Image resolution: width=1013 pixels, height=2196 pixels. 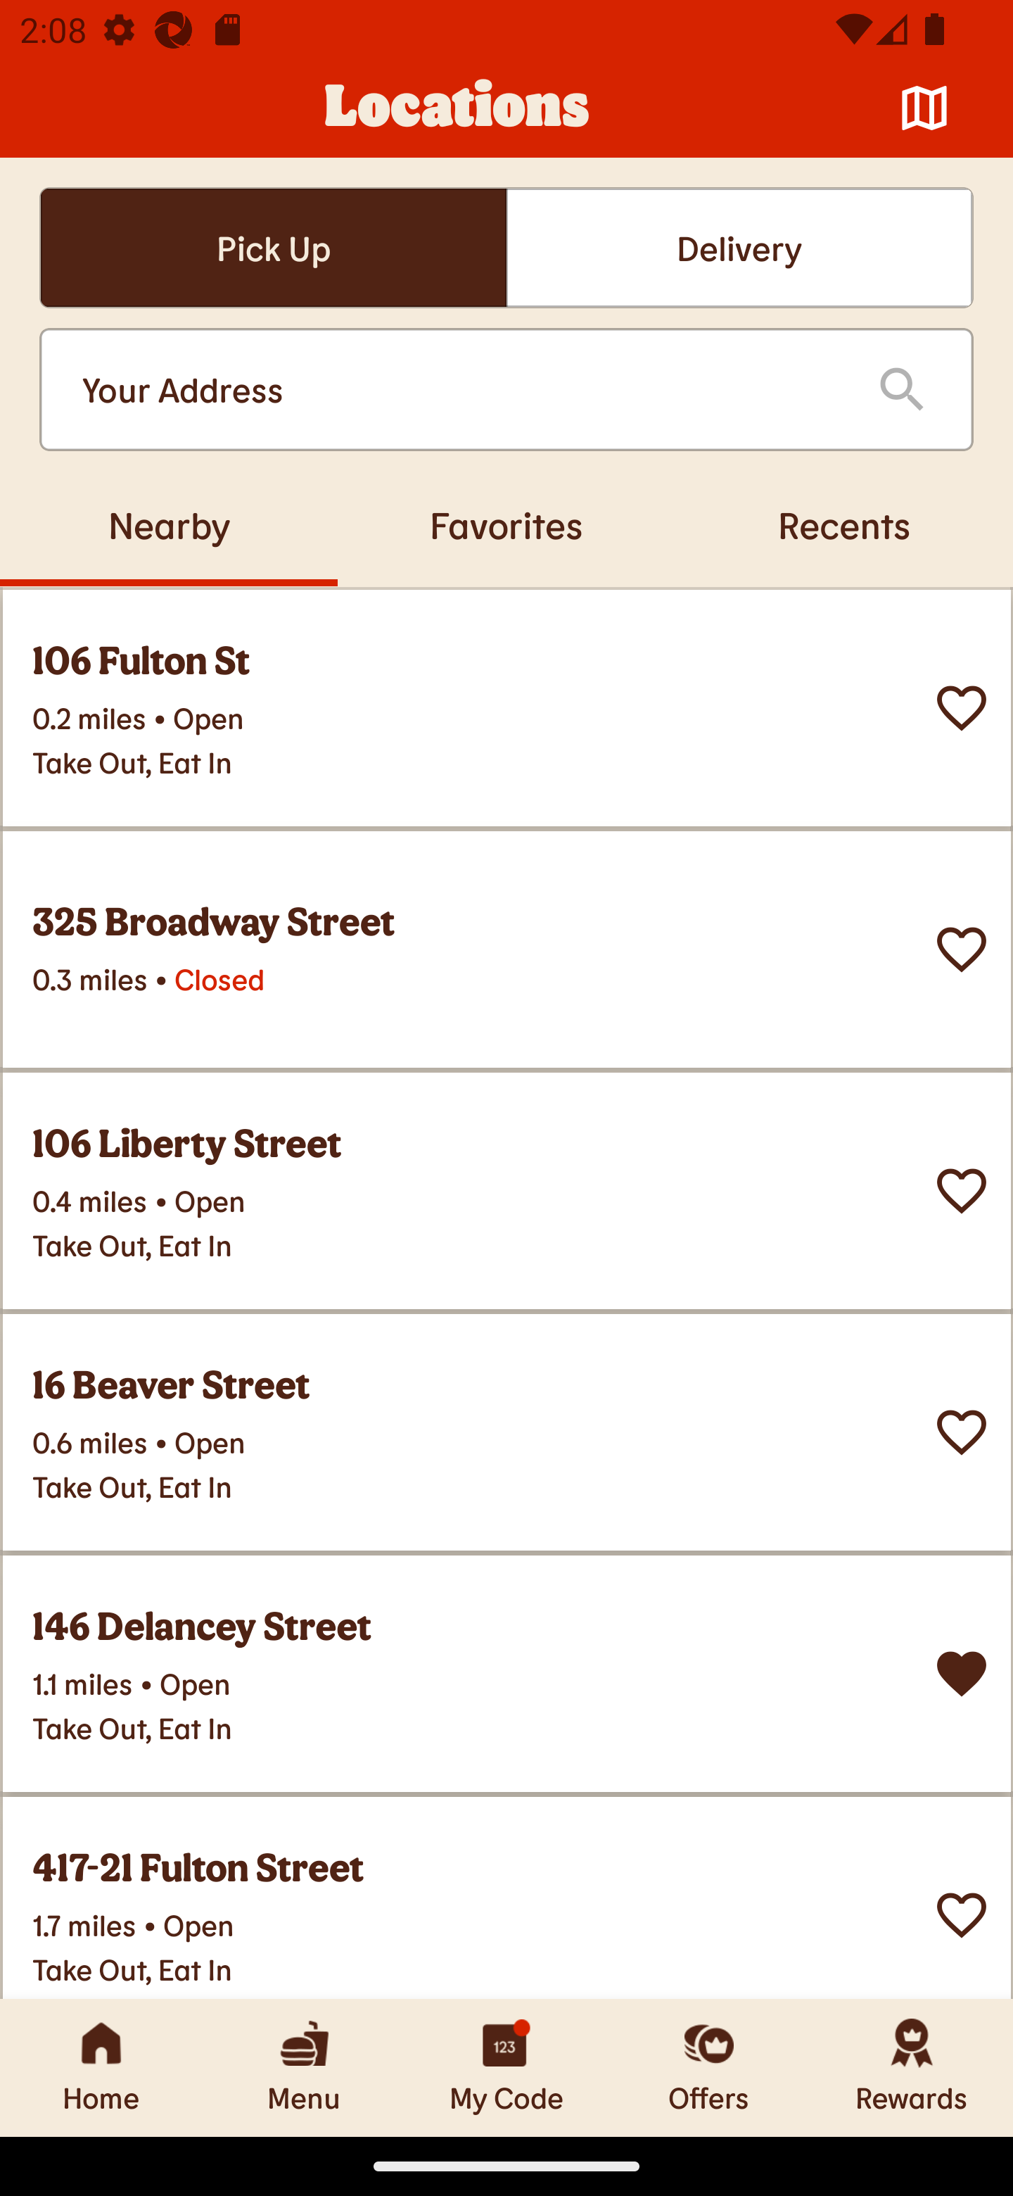 What do you see at coordinates (101, 2067) in the screenshot?
I see `Home` at bounding box center [101, 2067].